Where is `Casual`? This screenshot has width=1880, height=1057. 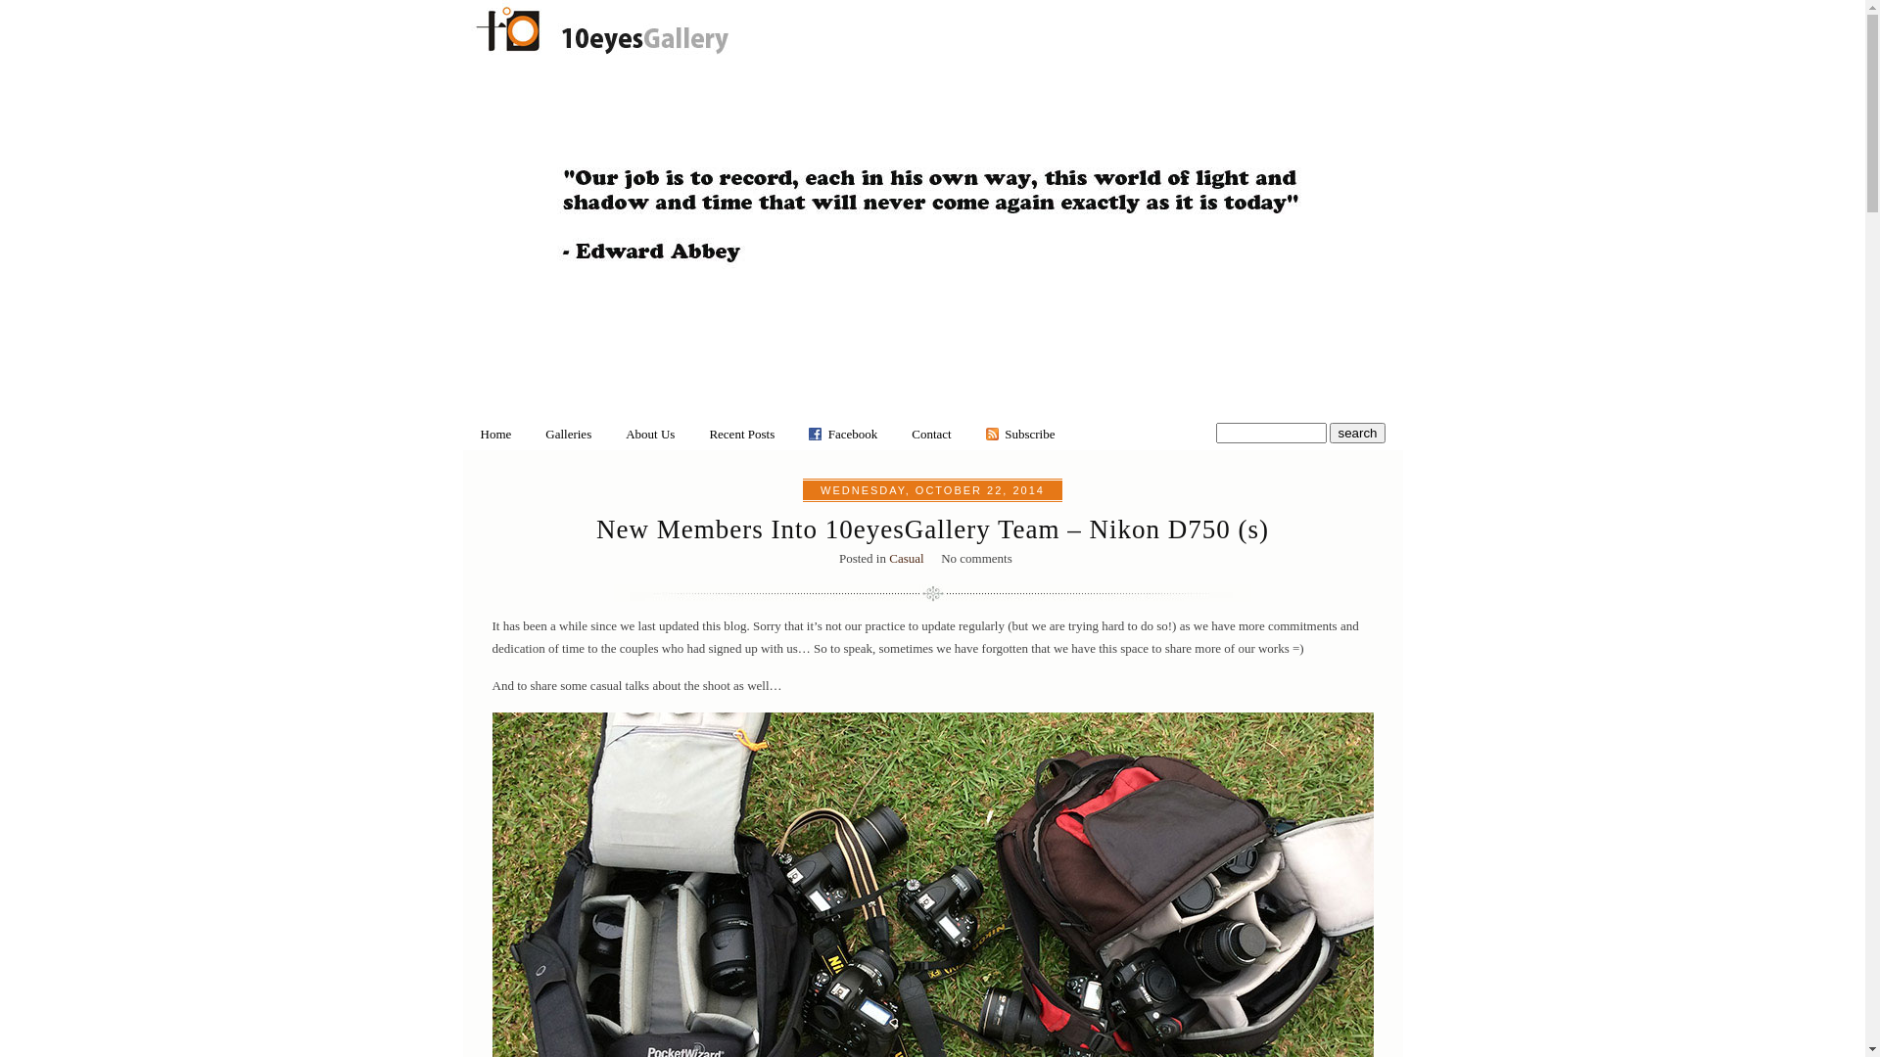 Casual is located at coordinates (907, 558).